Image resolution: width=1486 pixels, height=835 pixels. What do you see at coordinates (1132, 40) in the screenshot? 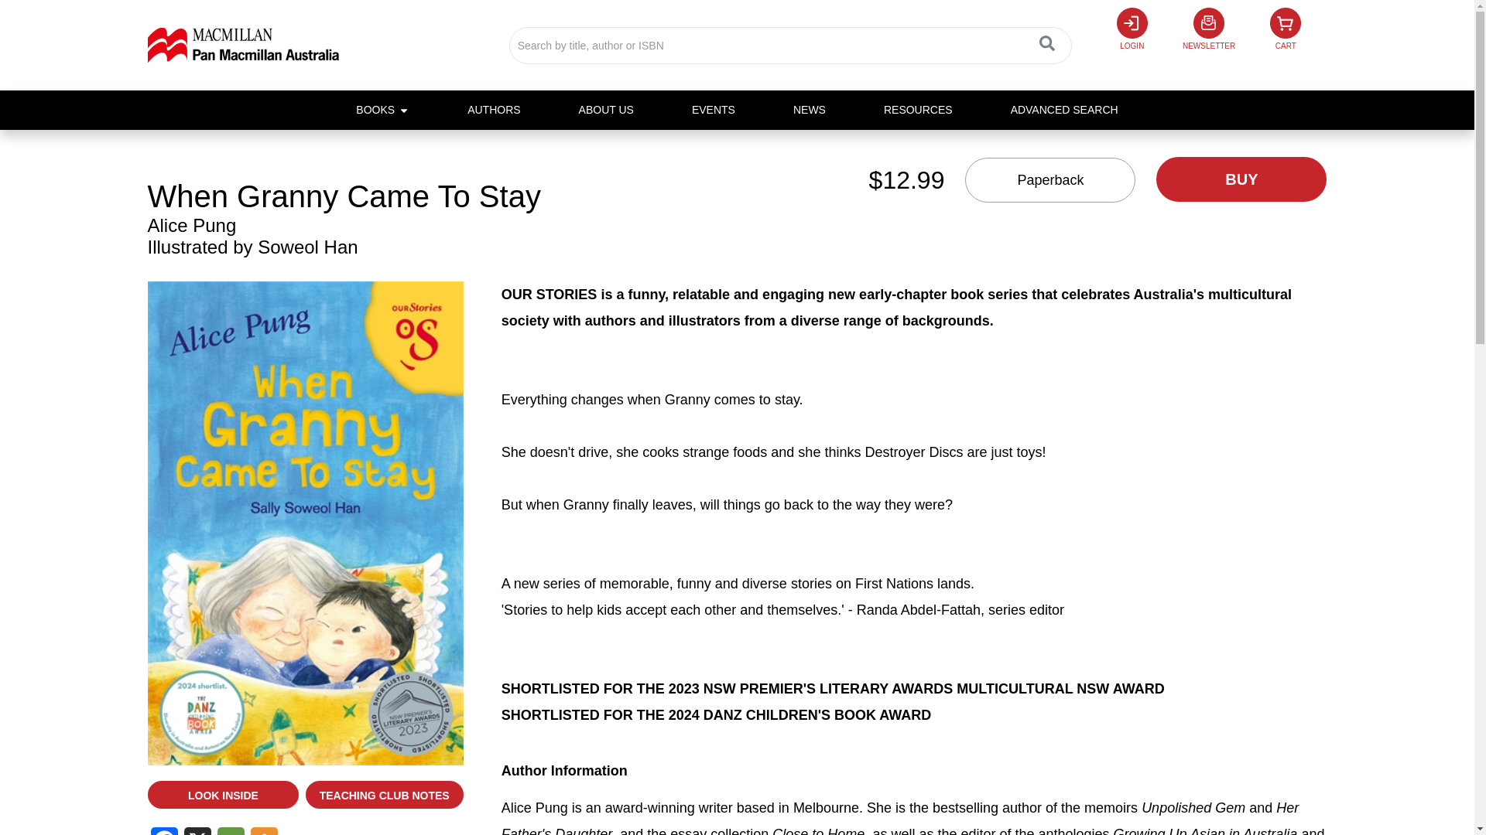
I see `LOGIN` at bounding box center [1132, 40].